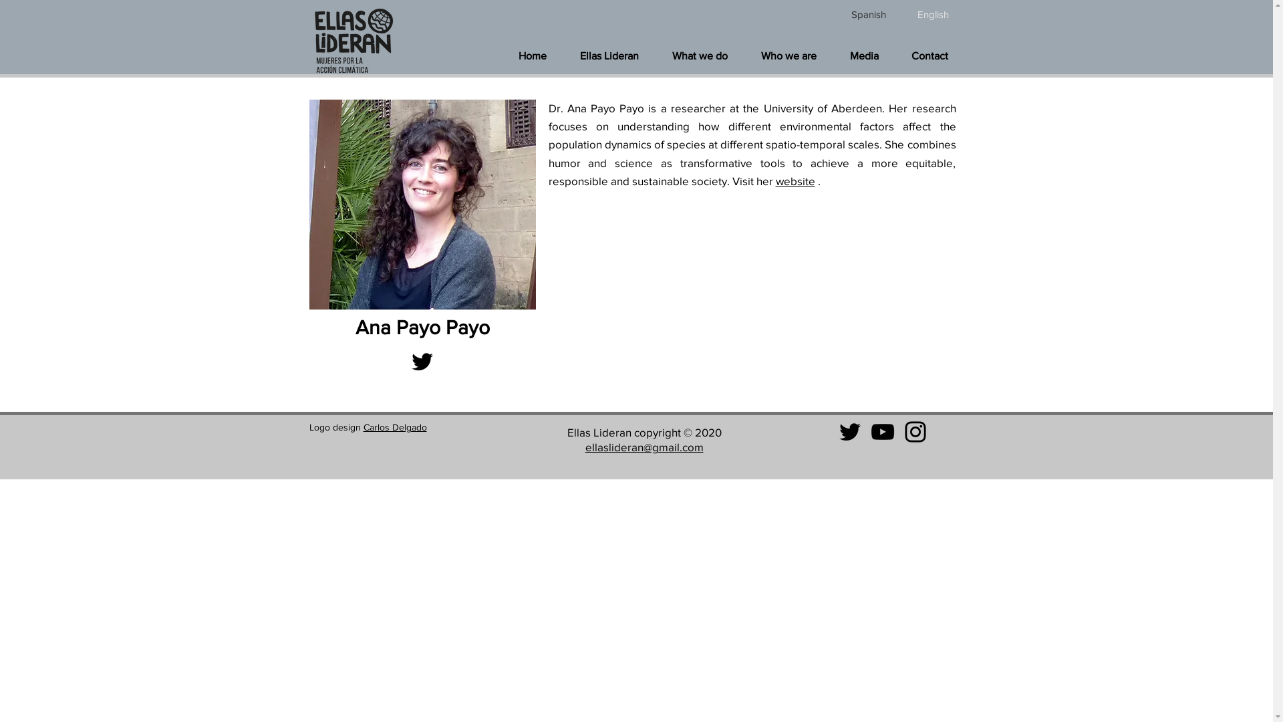  I want to click on Carlos Delgado, so click(396, 427).